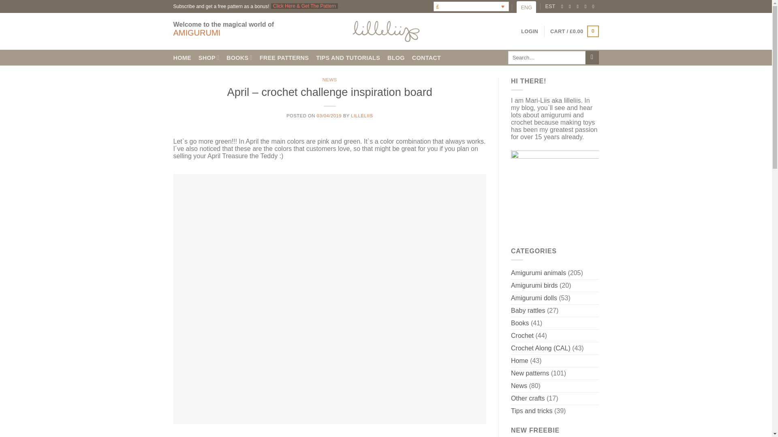 This screenshot has height=437, width=778. Describe the element at coordinates (330, 80) in the screenshot. I see `NEWS` at that location.